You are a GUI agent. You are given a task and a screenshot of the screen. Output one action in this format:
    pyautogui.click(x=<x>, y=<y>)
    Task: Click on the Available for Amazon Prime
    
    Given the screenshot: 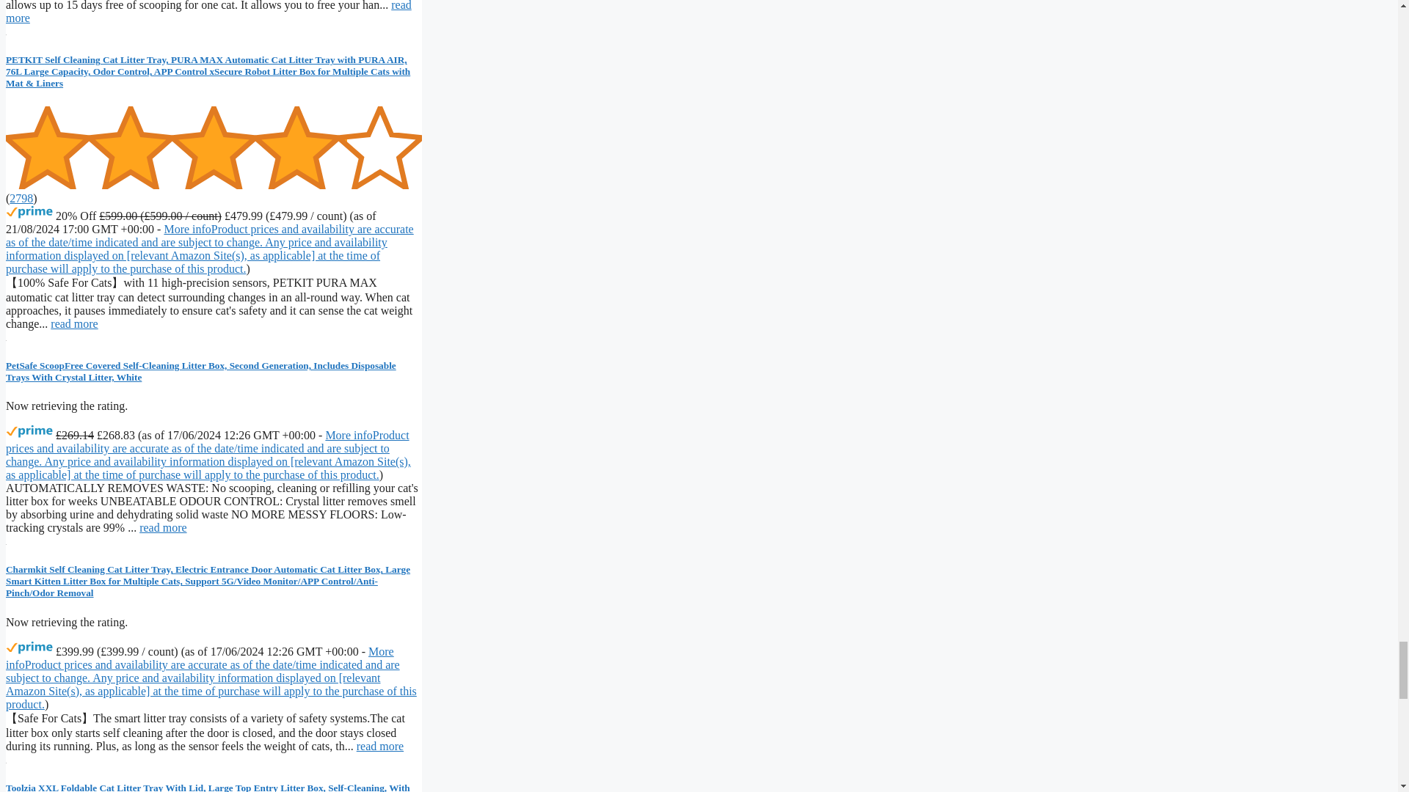 What is the action you would take?
    pyautogui.click(x=29, y=431)
    